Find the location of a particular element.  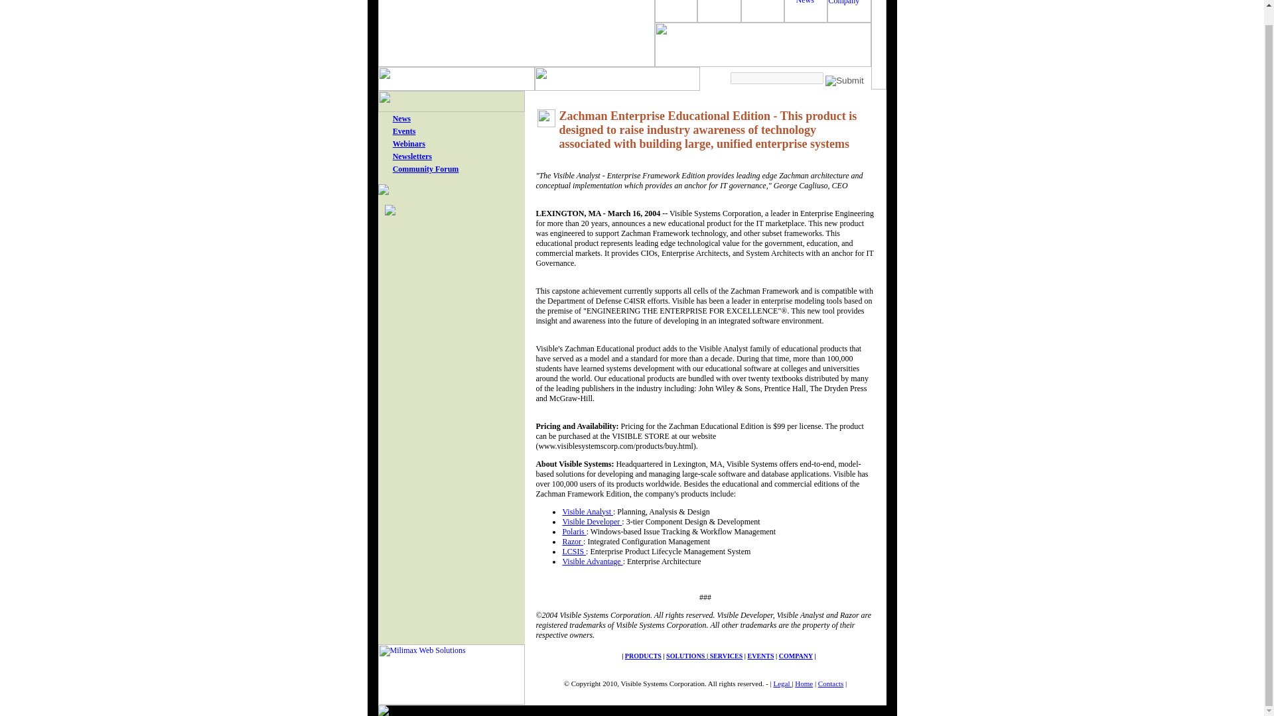

Home is located at coordinates (804, 683).